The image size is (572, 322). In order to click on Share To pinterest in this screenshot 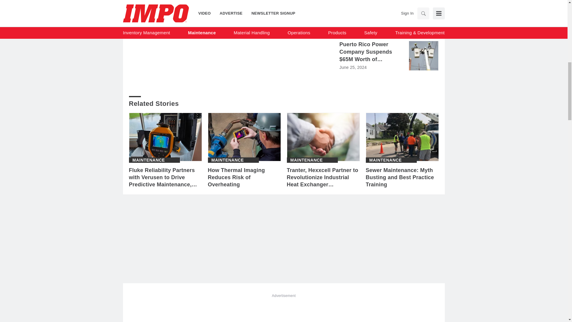, I will do `click(196, 24)`.